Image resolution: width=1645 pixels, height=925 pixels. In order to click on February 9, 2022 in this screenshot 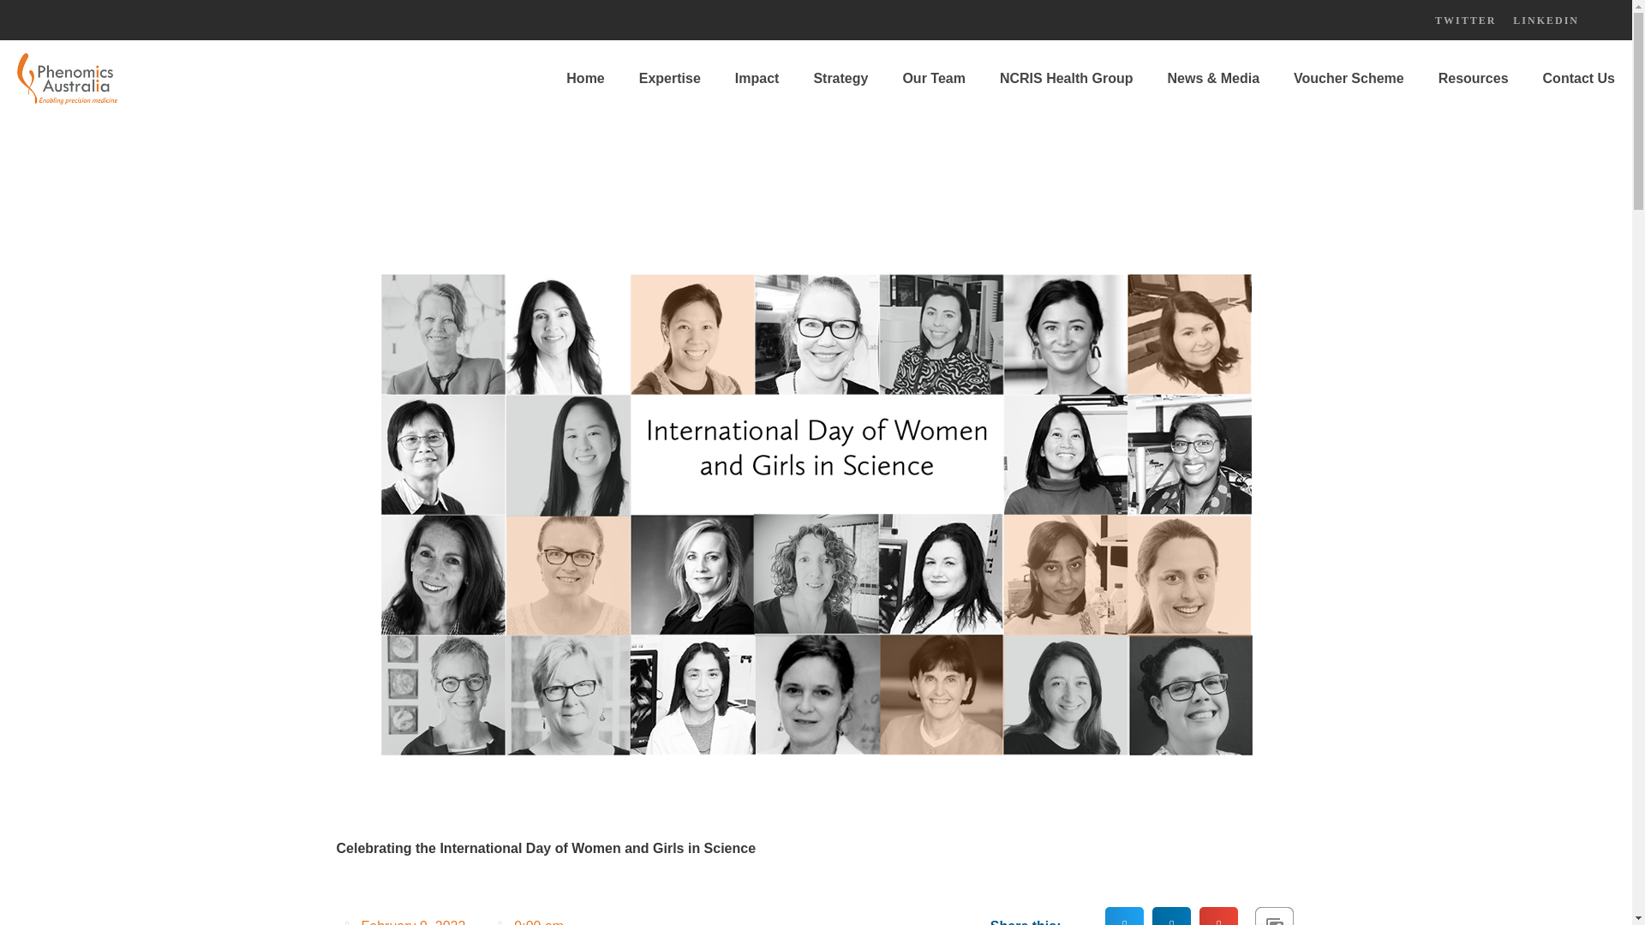, I will do `click(404, 922)`.